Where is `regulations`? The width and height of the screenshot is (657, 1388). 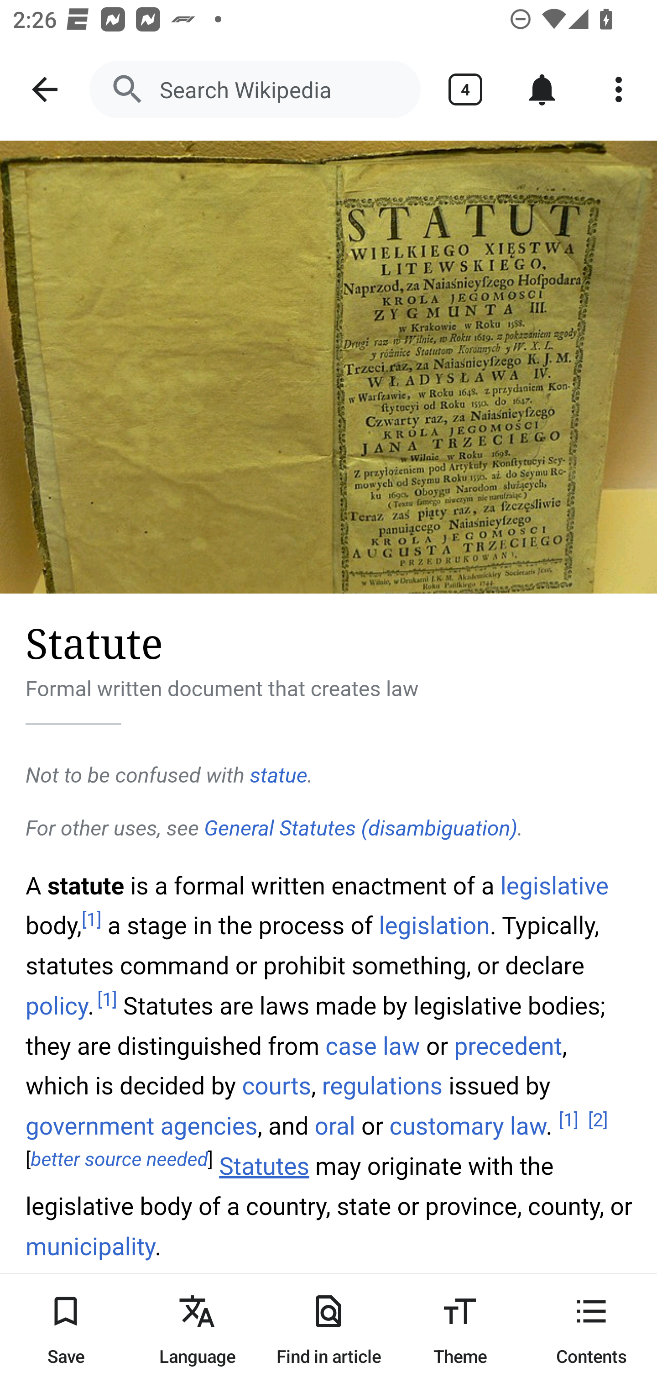
regulations is located at coordinates (382, 1085).